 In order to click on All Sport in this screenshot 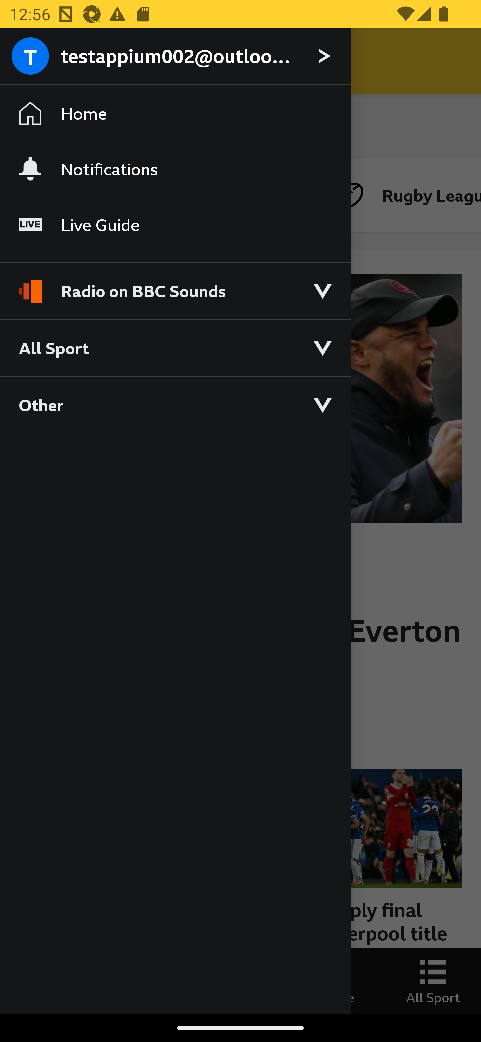, I will do `click(175, 347)`.